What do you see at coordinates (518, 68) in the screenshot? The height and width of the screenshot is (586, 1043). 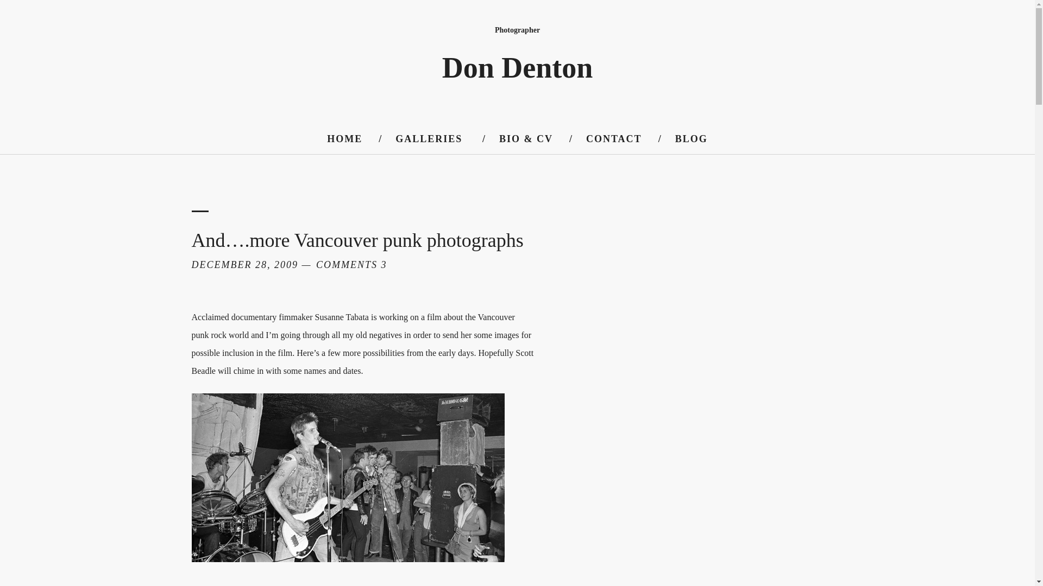 I see `Don Denton` at bounding box center [518, 68].